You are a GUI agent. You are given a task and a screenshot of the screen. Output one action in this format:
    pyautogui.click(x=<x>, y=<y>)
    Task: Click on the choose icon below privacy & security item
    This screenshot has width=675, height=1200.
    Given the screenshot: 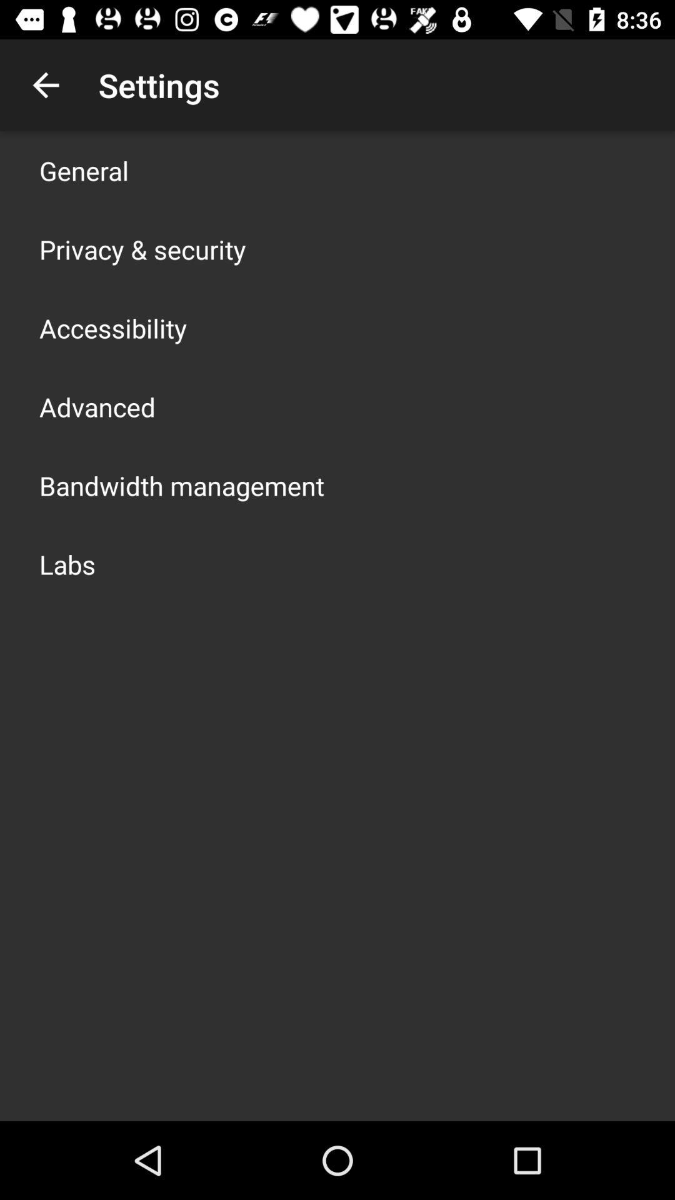 What is the action you would take?
    pyautogui.click(x=113, y=327)
    